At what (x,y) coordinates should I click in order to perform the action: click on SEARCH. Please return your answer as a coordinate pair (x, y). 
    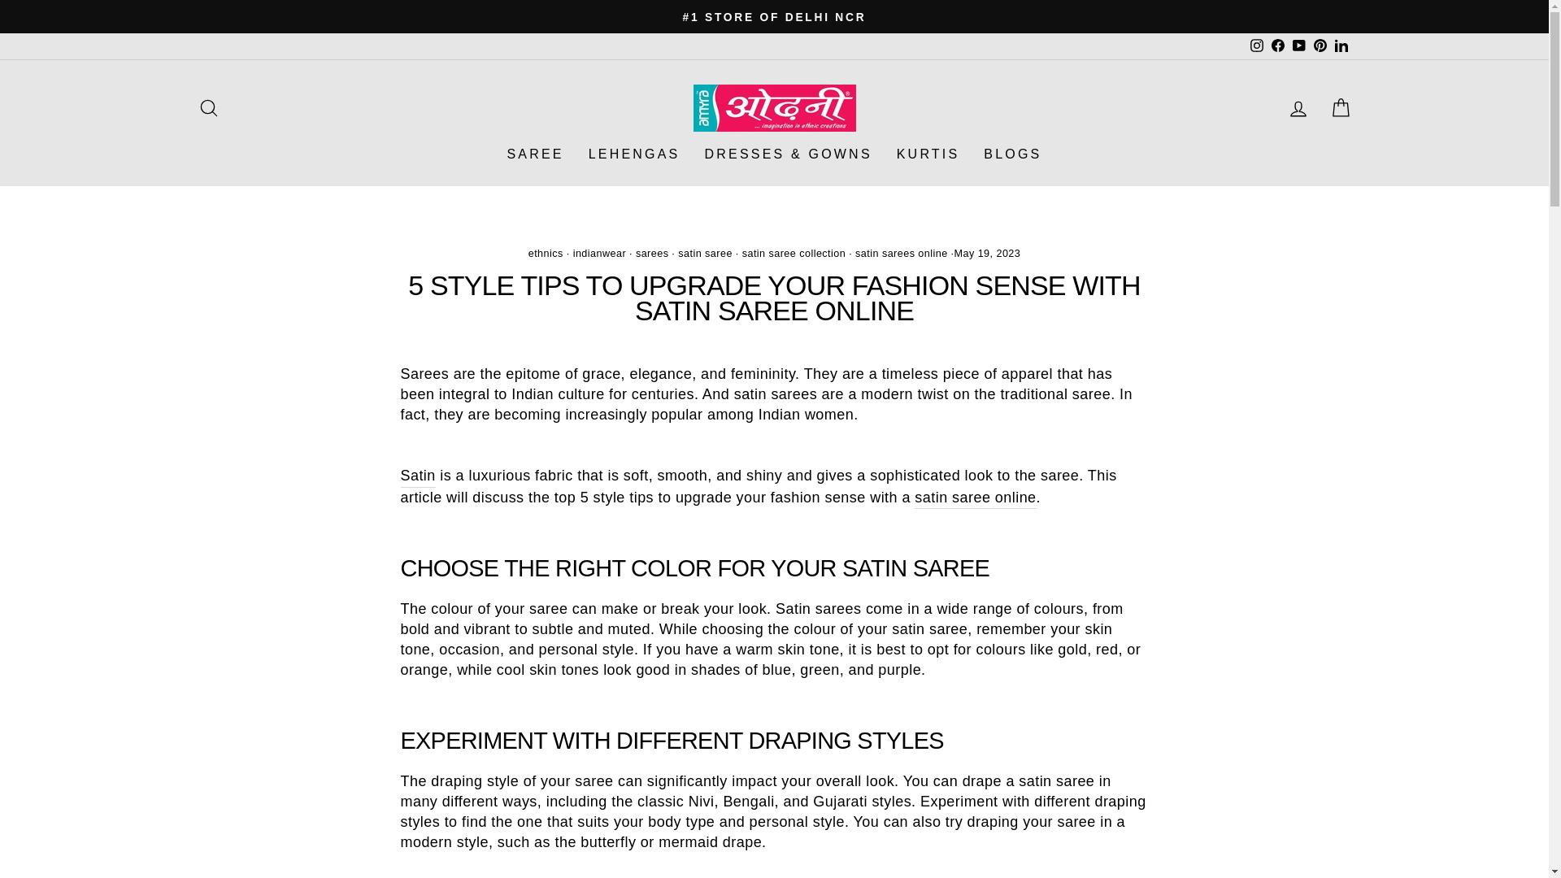
    Looking at the image, I should click on (208, 107).